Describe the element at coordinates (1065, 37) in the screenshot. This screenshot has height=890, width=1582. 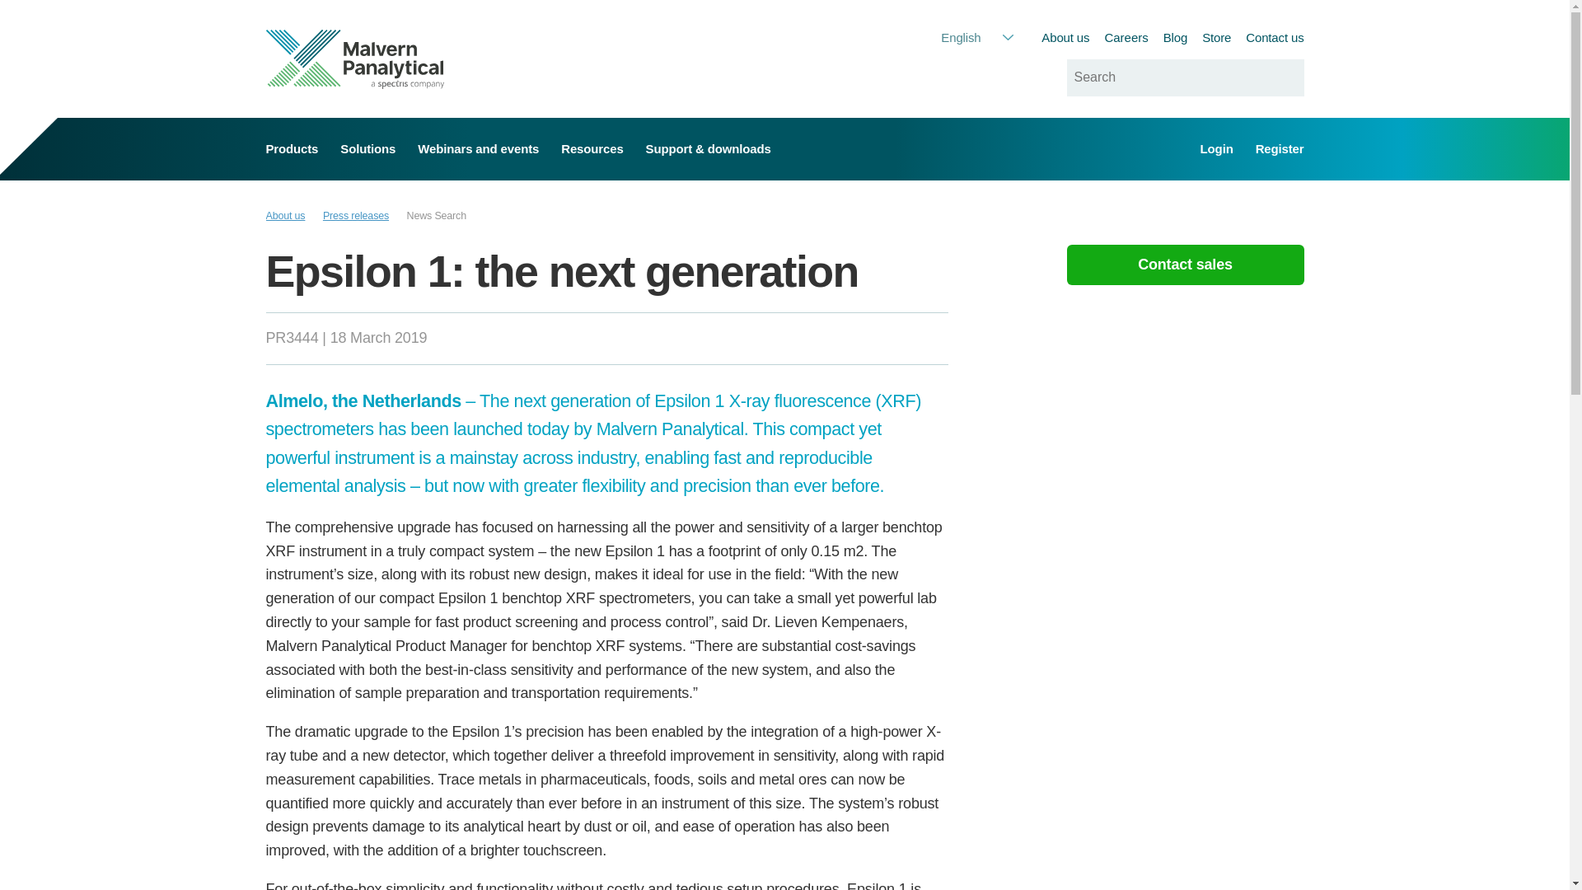
I see `About us` at that location.